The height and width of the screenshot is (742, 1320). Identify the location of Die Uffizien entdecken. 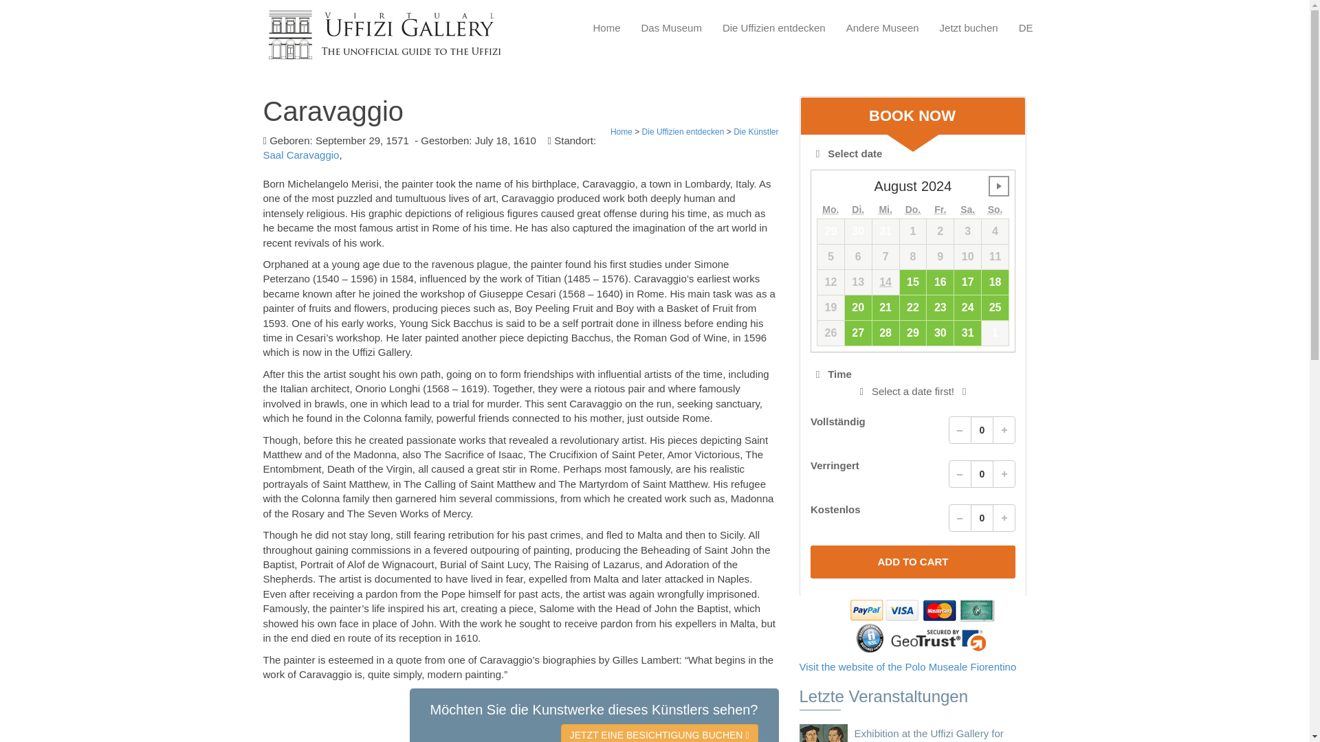
(774, 27).